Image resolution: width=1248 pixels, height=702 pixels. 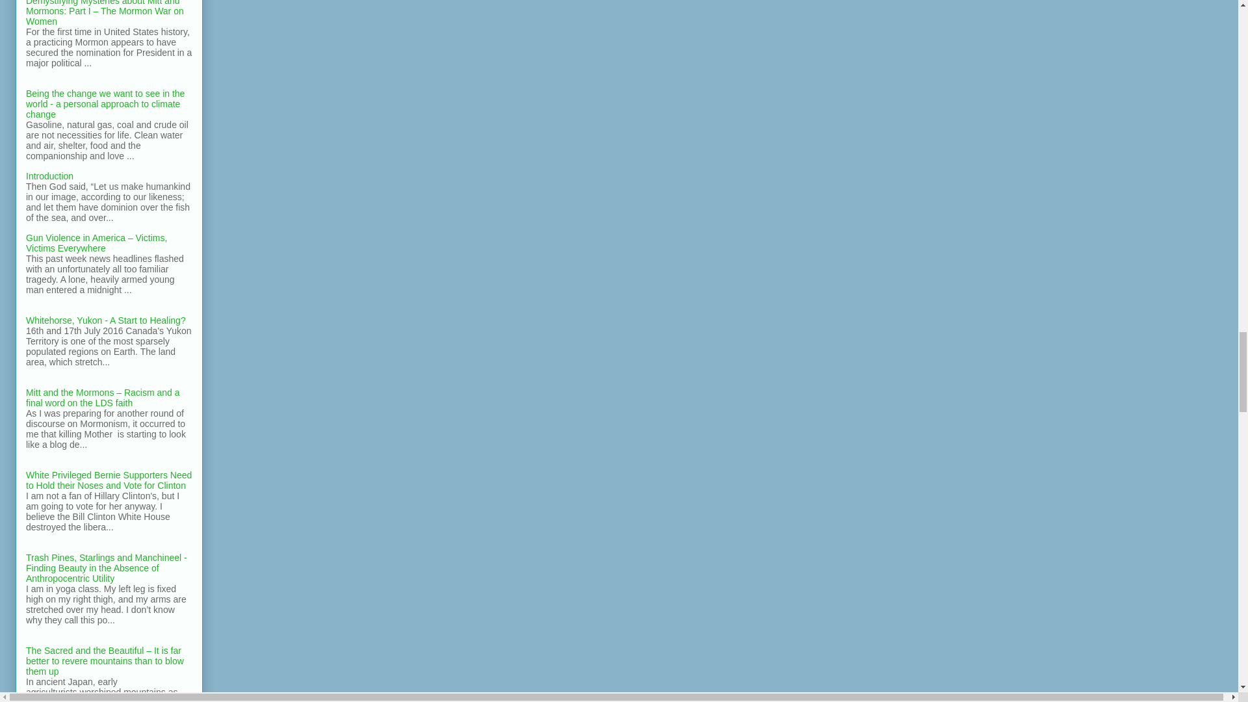 What do you see at coordinates (106, 320) in the screenshot?
I see `Whitehorse, Yukon - A Start to Healing?` at bounding box center [106, 320].